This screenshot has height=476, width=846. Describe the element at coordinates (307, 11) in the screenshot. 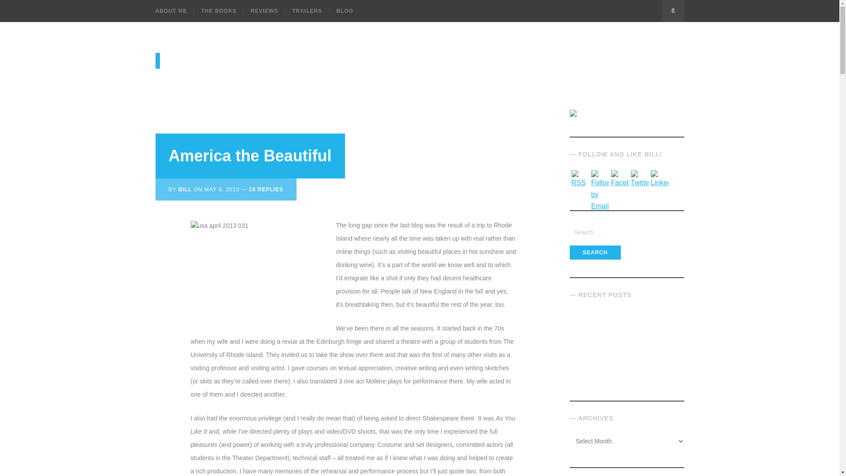

I see `TRAILERS` at that location.